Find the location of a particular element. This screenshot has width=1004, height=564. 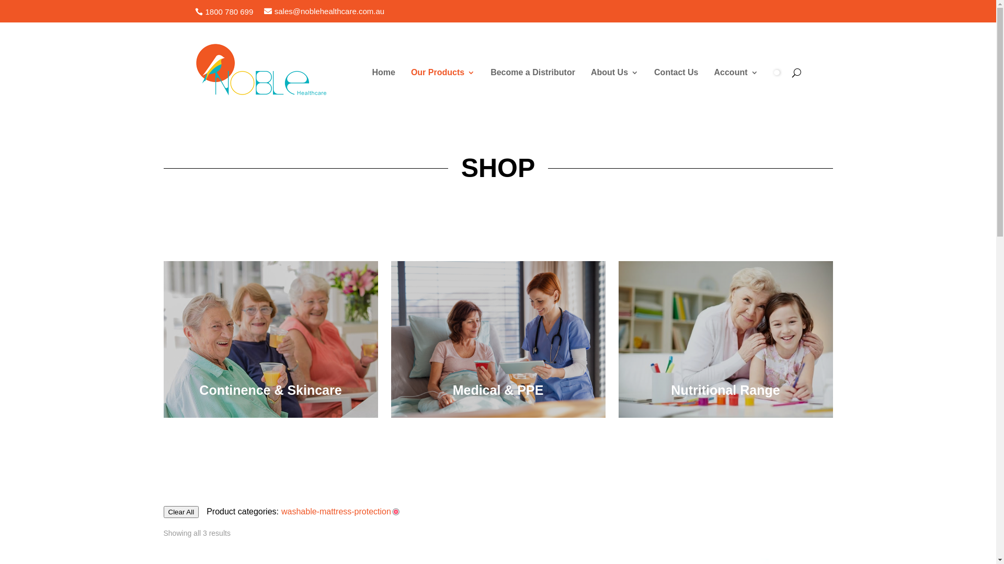

About Us is located at coordinates (615, 73).